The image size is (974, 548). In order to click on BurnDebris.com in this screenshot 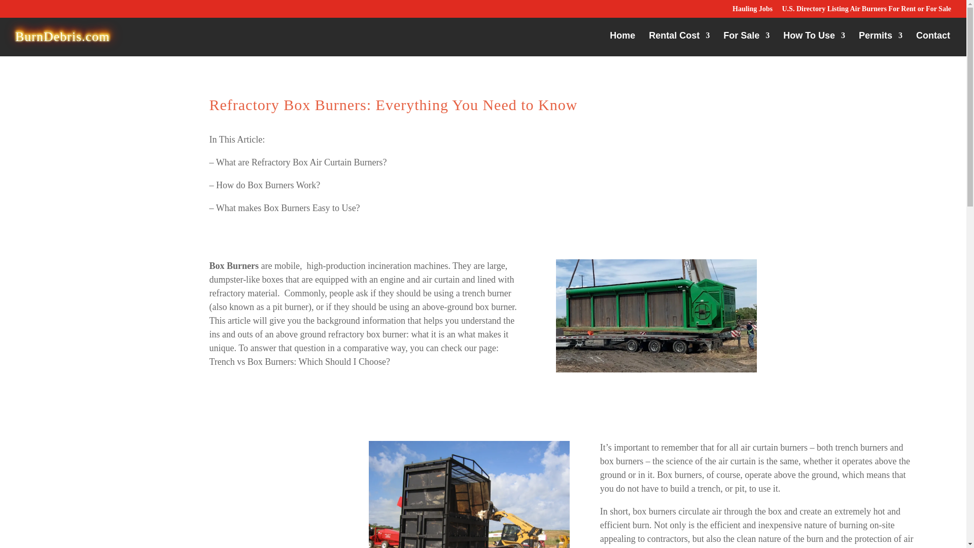, I will do `click(62, 37)`.